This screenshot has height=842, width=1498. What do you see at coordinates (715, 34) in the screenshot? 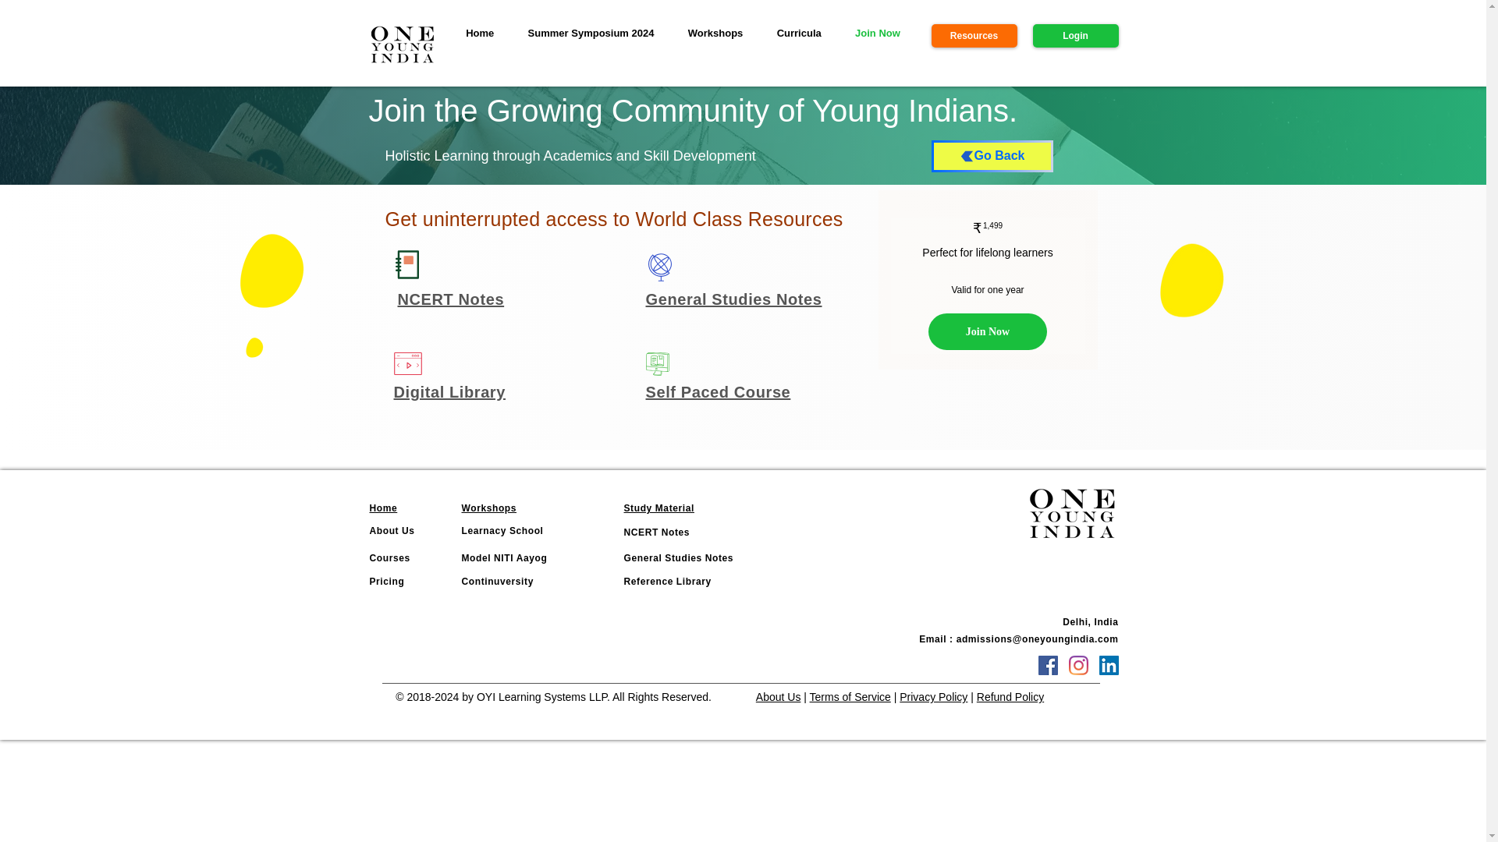
I see `Workshops` at bounding box center [715, 34].